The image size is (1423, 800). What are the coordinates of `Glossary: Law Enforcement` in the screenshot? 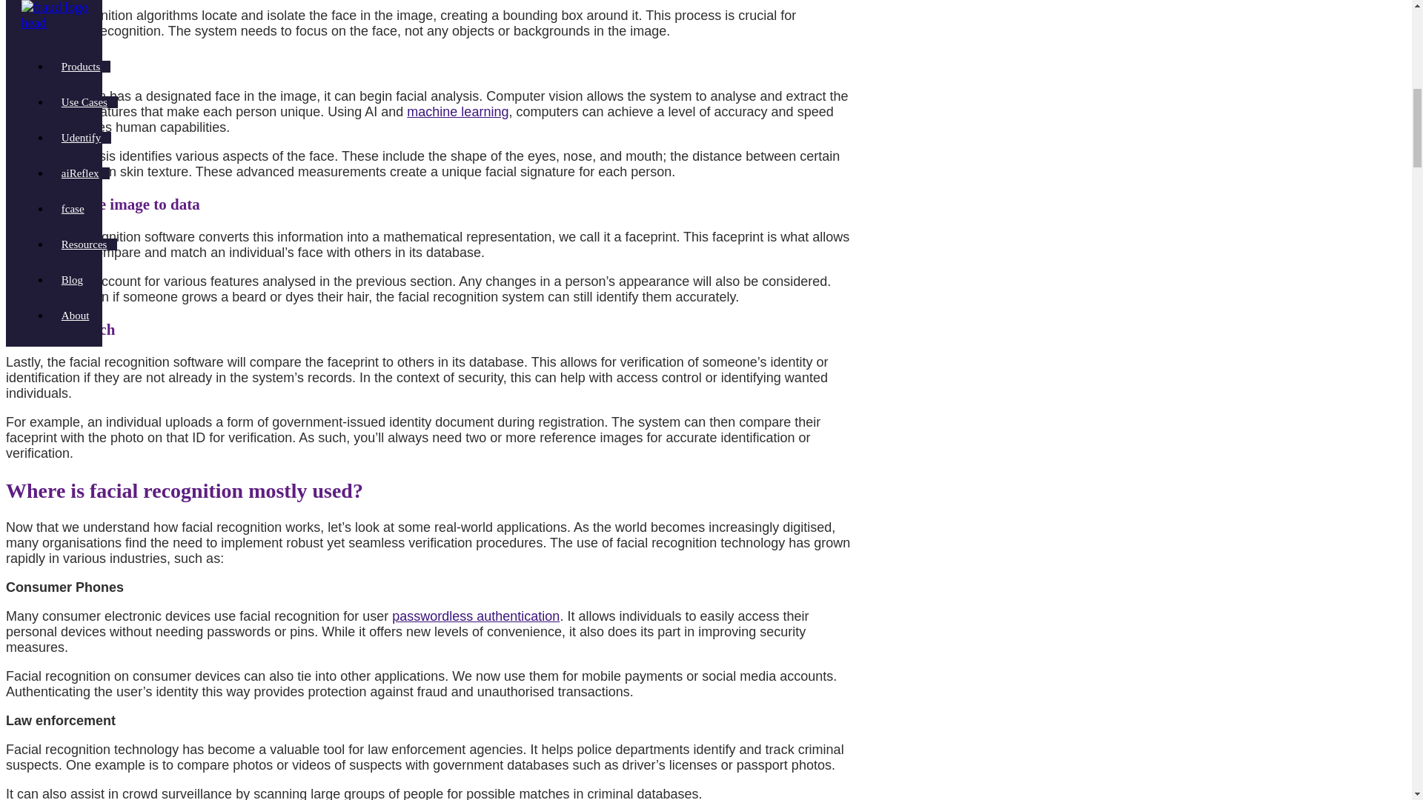 It's located at (416, 750).